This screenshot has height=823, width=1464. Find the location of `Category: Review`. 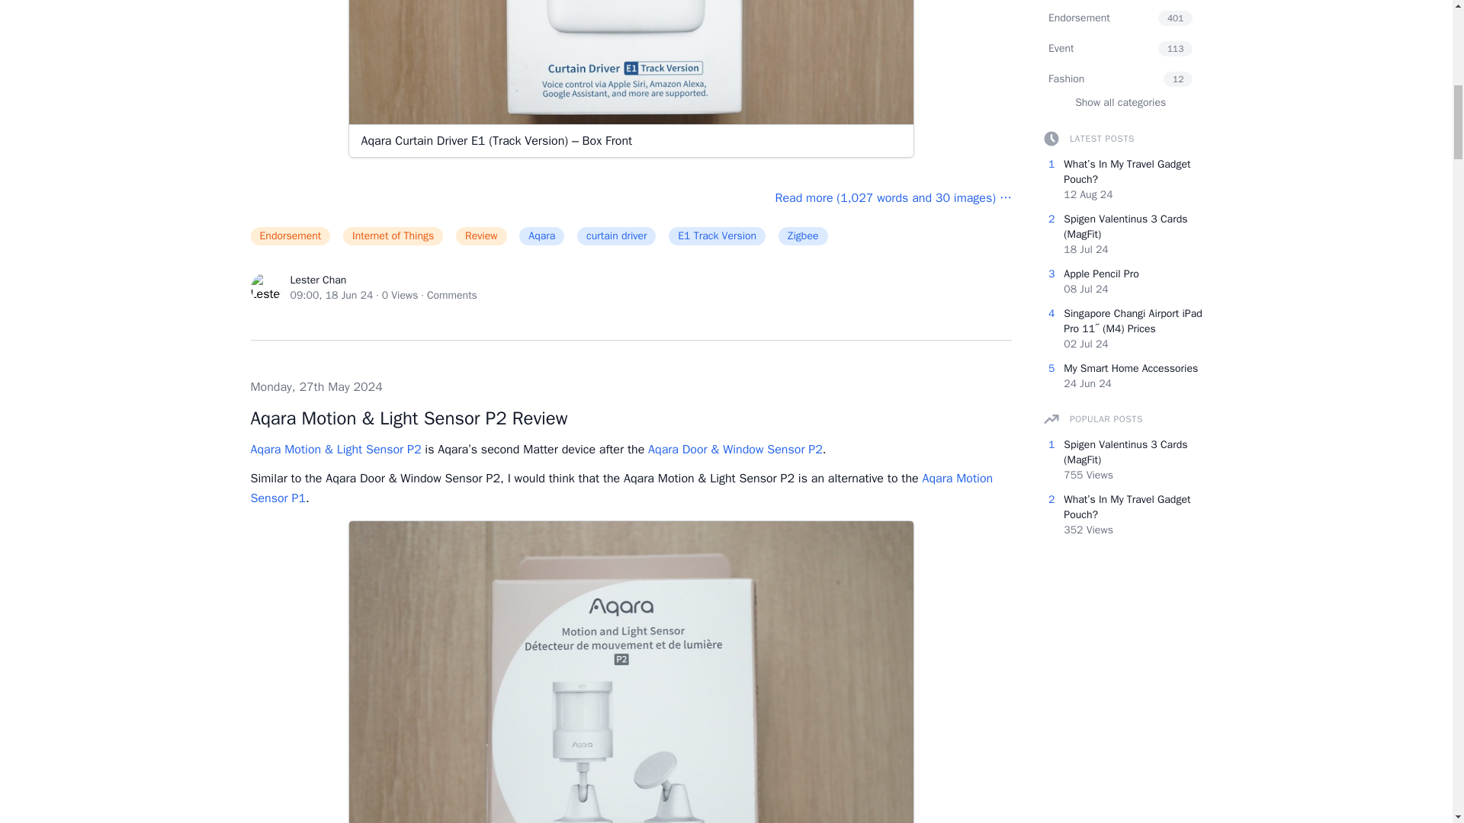

Category: Review is located at coordinates (486, 240).